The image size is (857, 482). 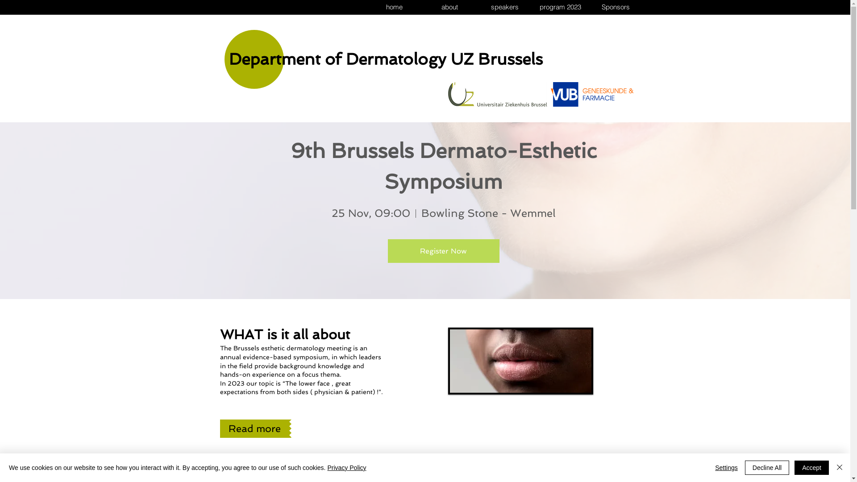 I want to click on Register Now, so click(x=443, y=251).